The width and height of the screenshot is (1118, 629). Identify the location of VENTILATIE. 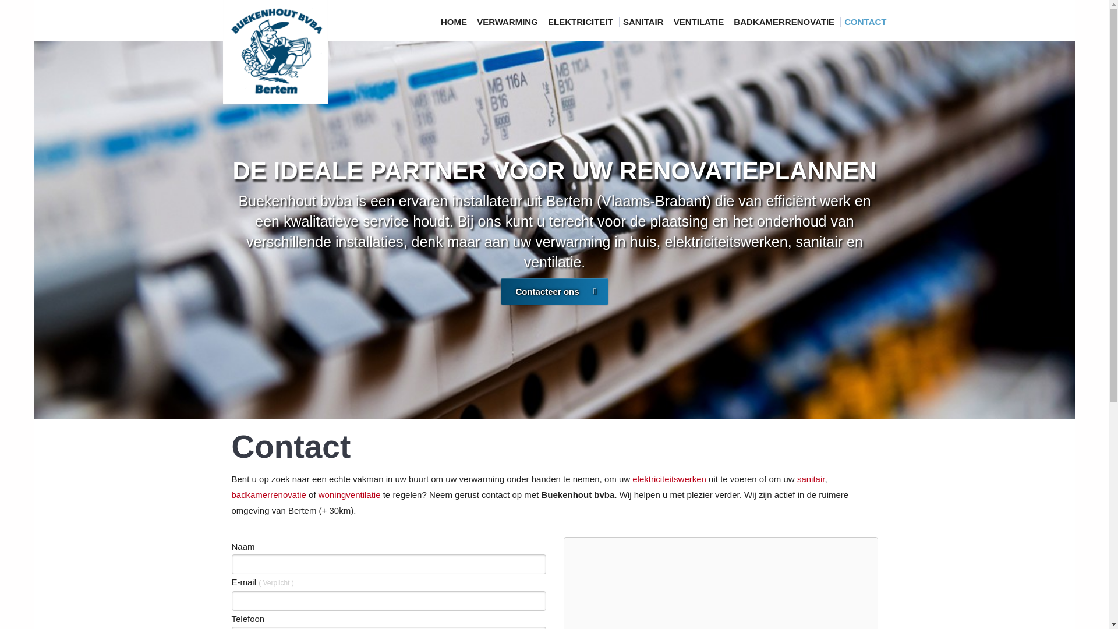
(700, 22).